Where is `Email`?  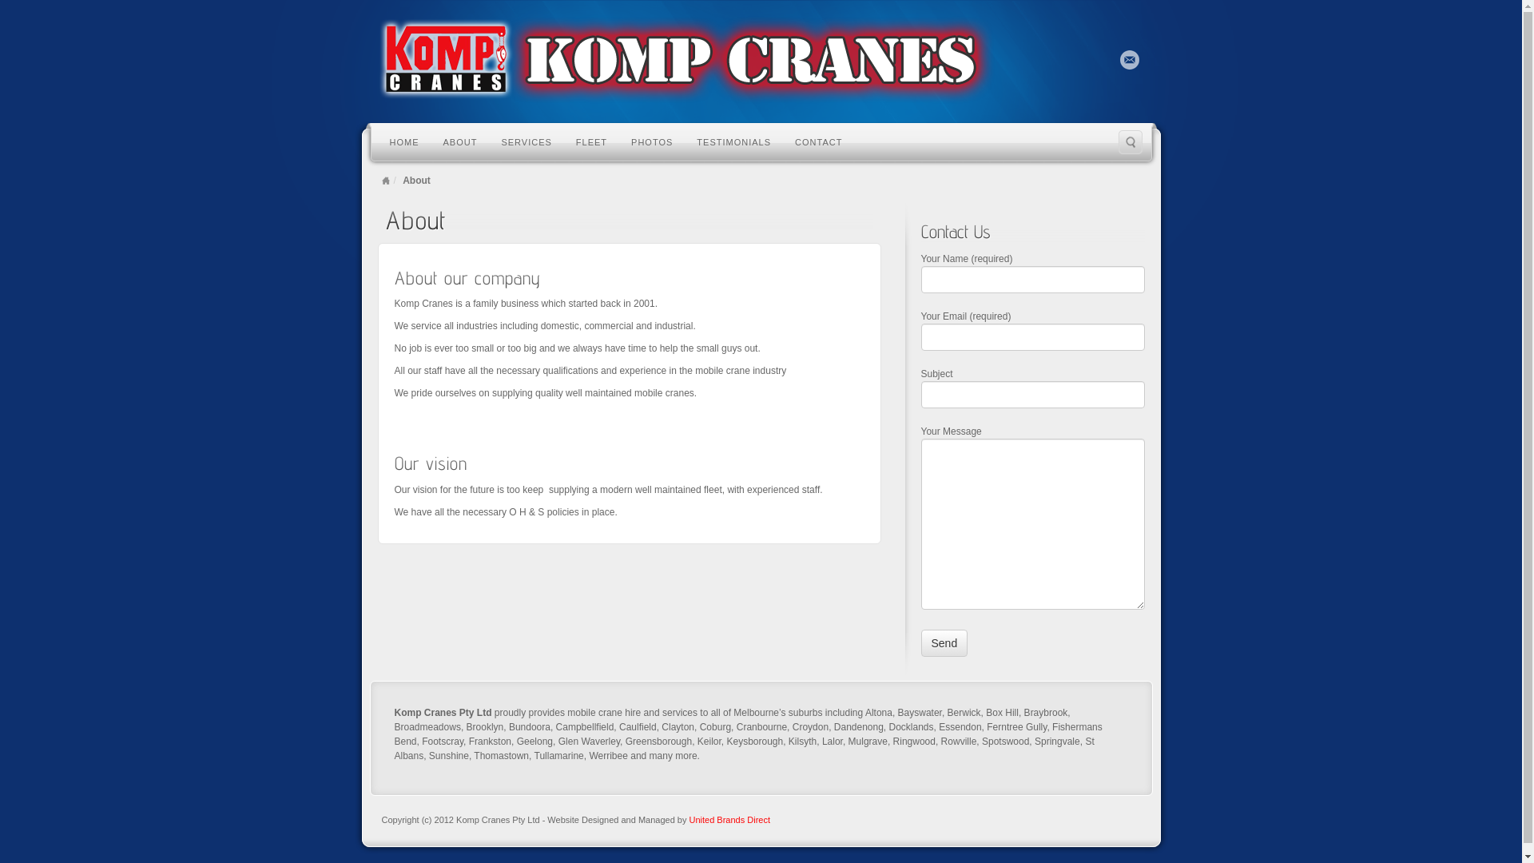 Email is located at coordinates (1130, 60).